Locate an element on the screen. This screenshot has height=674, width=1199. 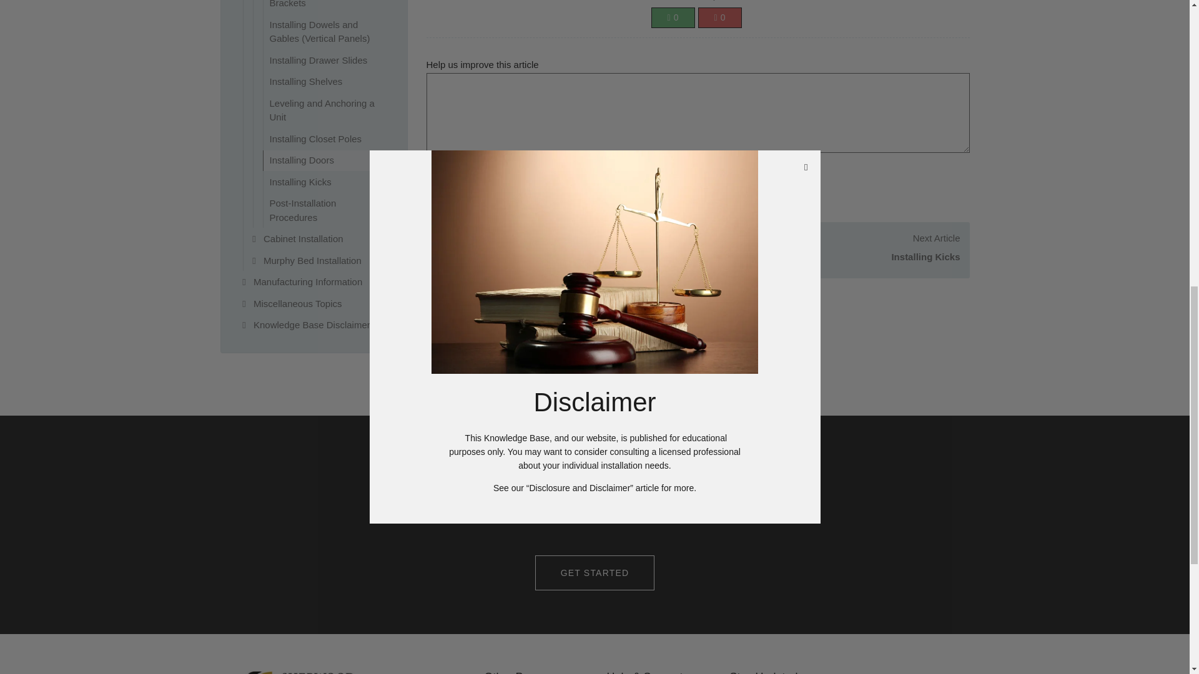
SUBMIT FEEDBACK is located at coordinates (493, 185).